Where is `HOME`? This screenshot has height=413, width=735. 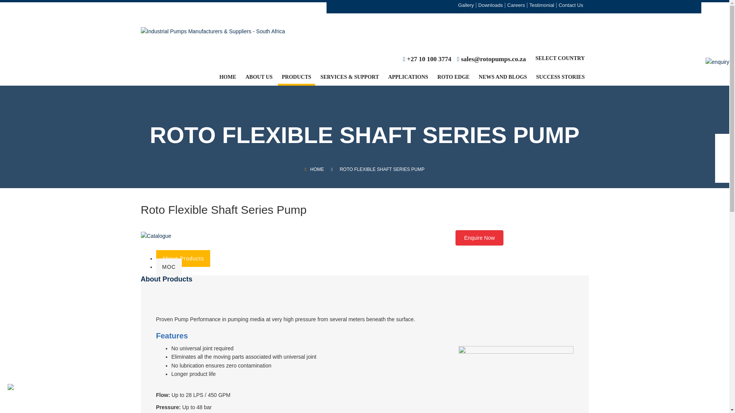 HOME is located at coordinates (227, 80).